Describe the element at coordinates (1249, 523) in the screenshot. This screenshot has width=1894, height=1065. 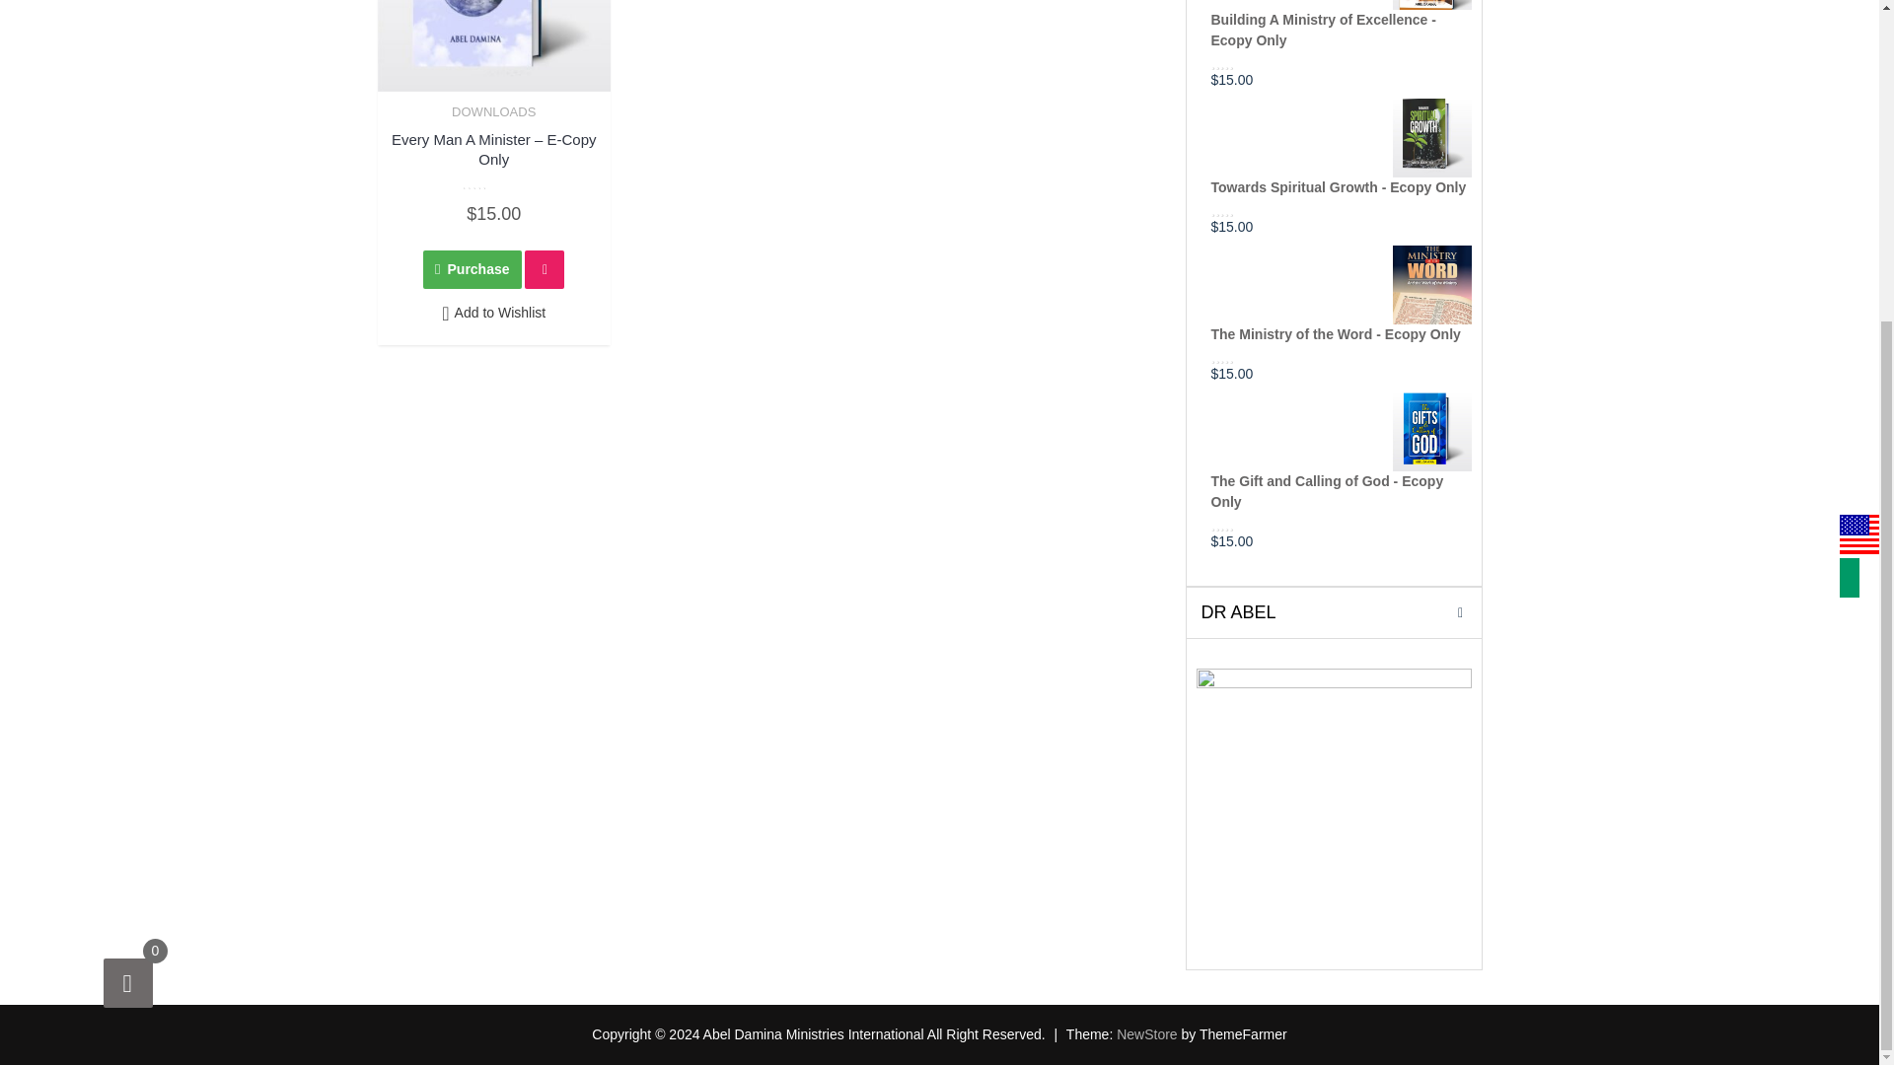
I see `No Review` at that location.